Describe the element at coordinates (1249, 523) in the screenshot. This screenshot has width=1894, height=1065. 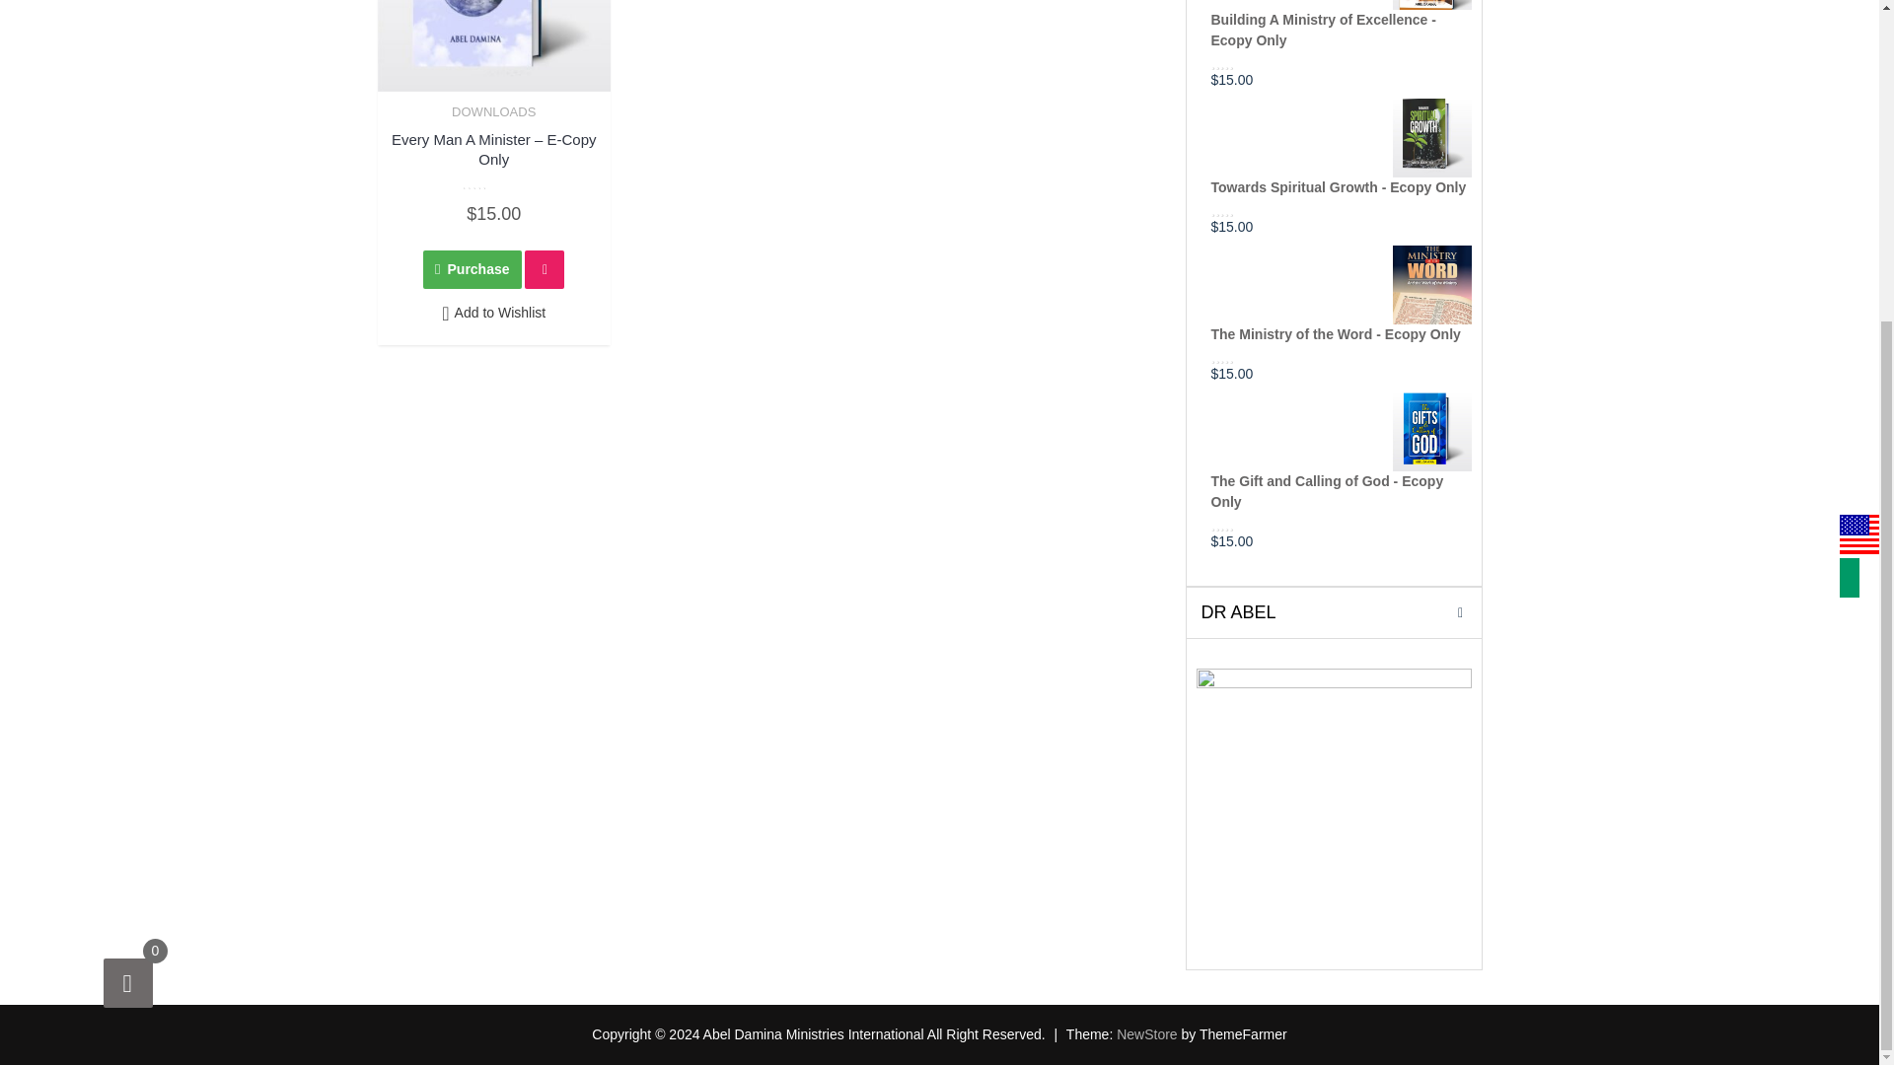
I see `No Review` at that location.